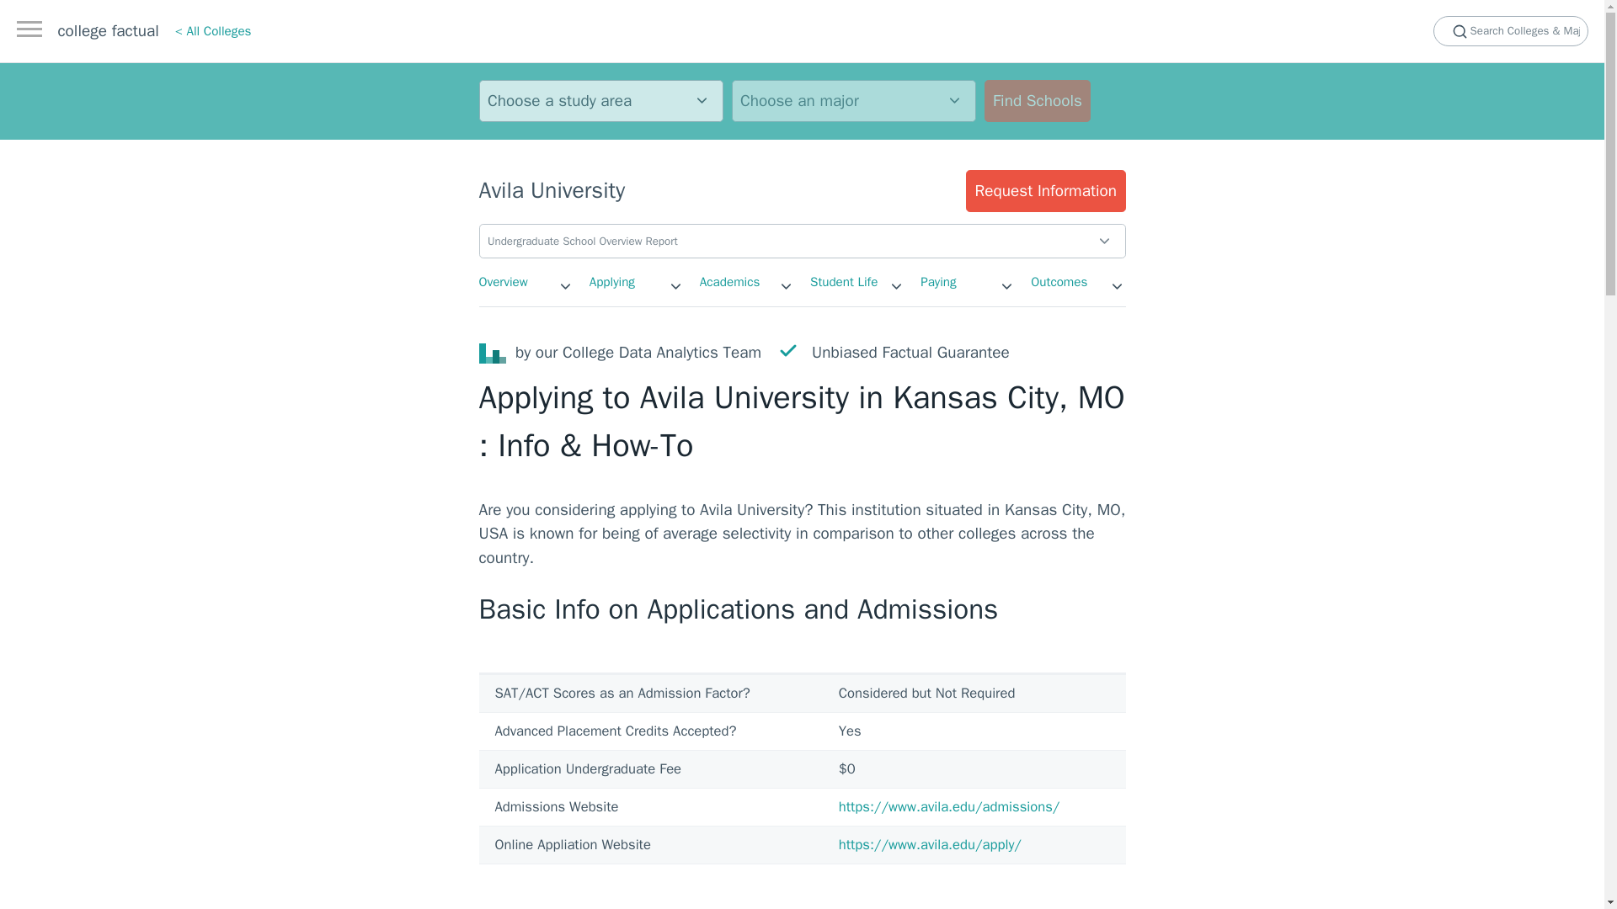 The width and height of the screenshot is (1617, 909). Describe the element at coordinates (1036, 101) in the screenshot. I see `Find Schools` at that location.